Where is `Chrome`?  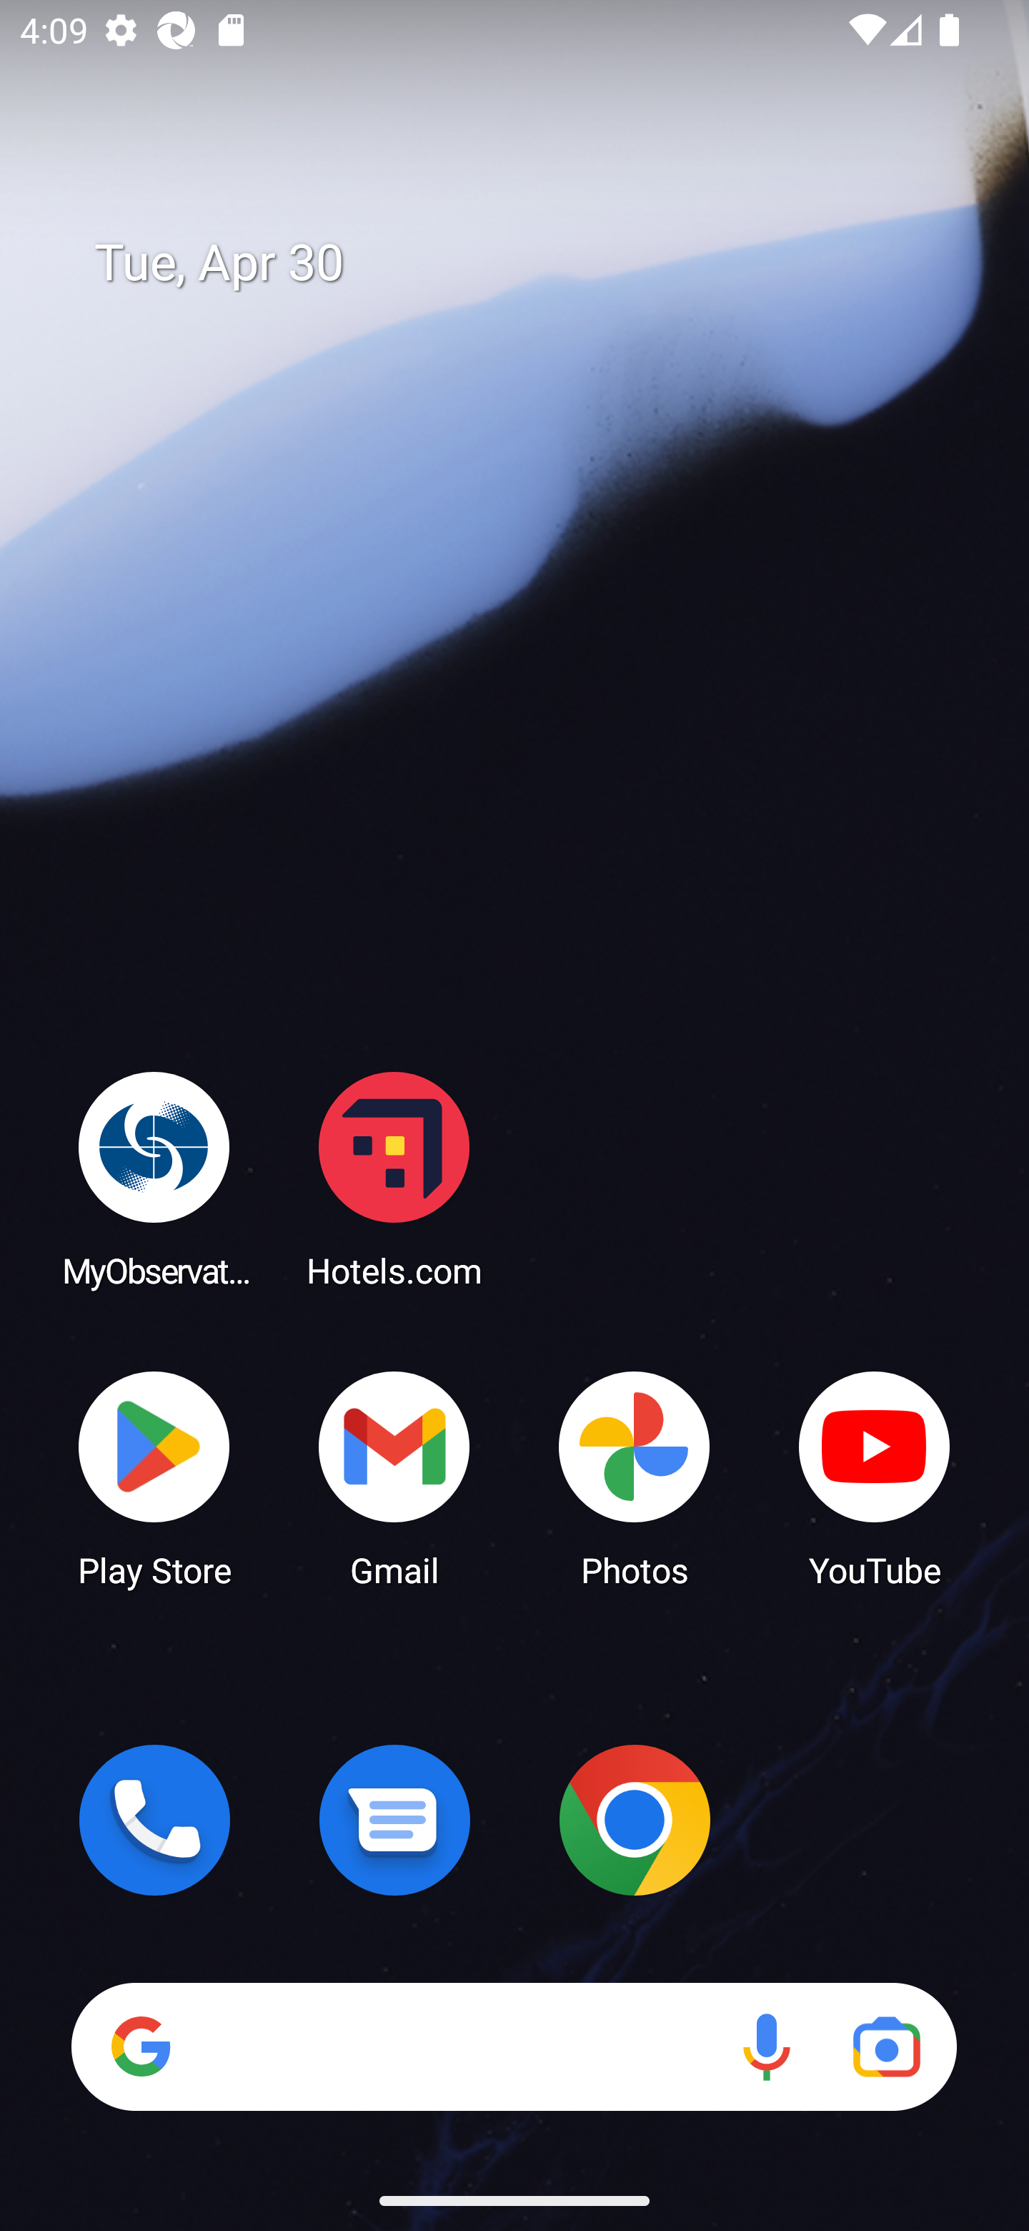 Chrome is located at coordinates (635, 1820).